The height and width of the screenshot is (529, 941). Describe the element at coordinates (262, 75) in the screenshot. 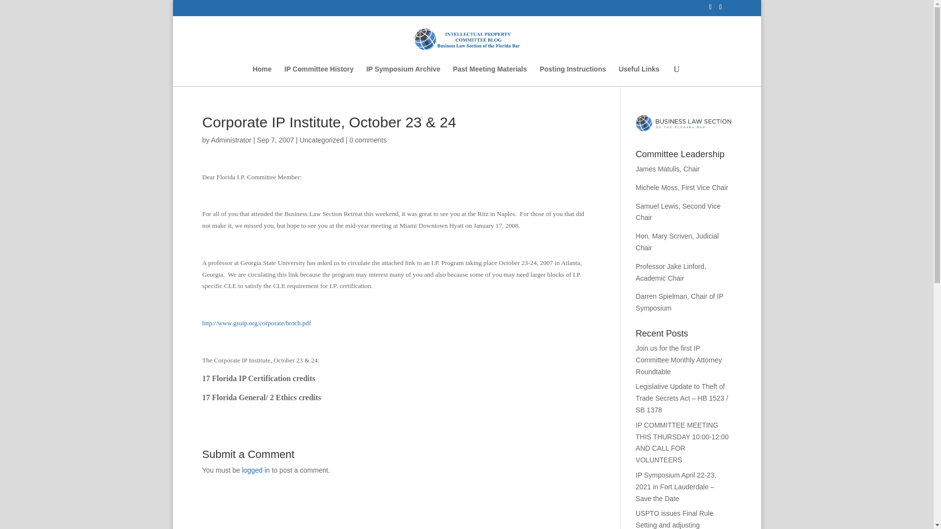

I see `Home` at that location.